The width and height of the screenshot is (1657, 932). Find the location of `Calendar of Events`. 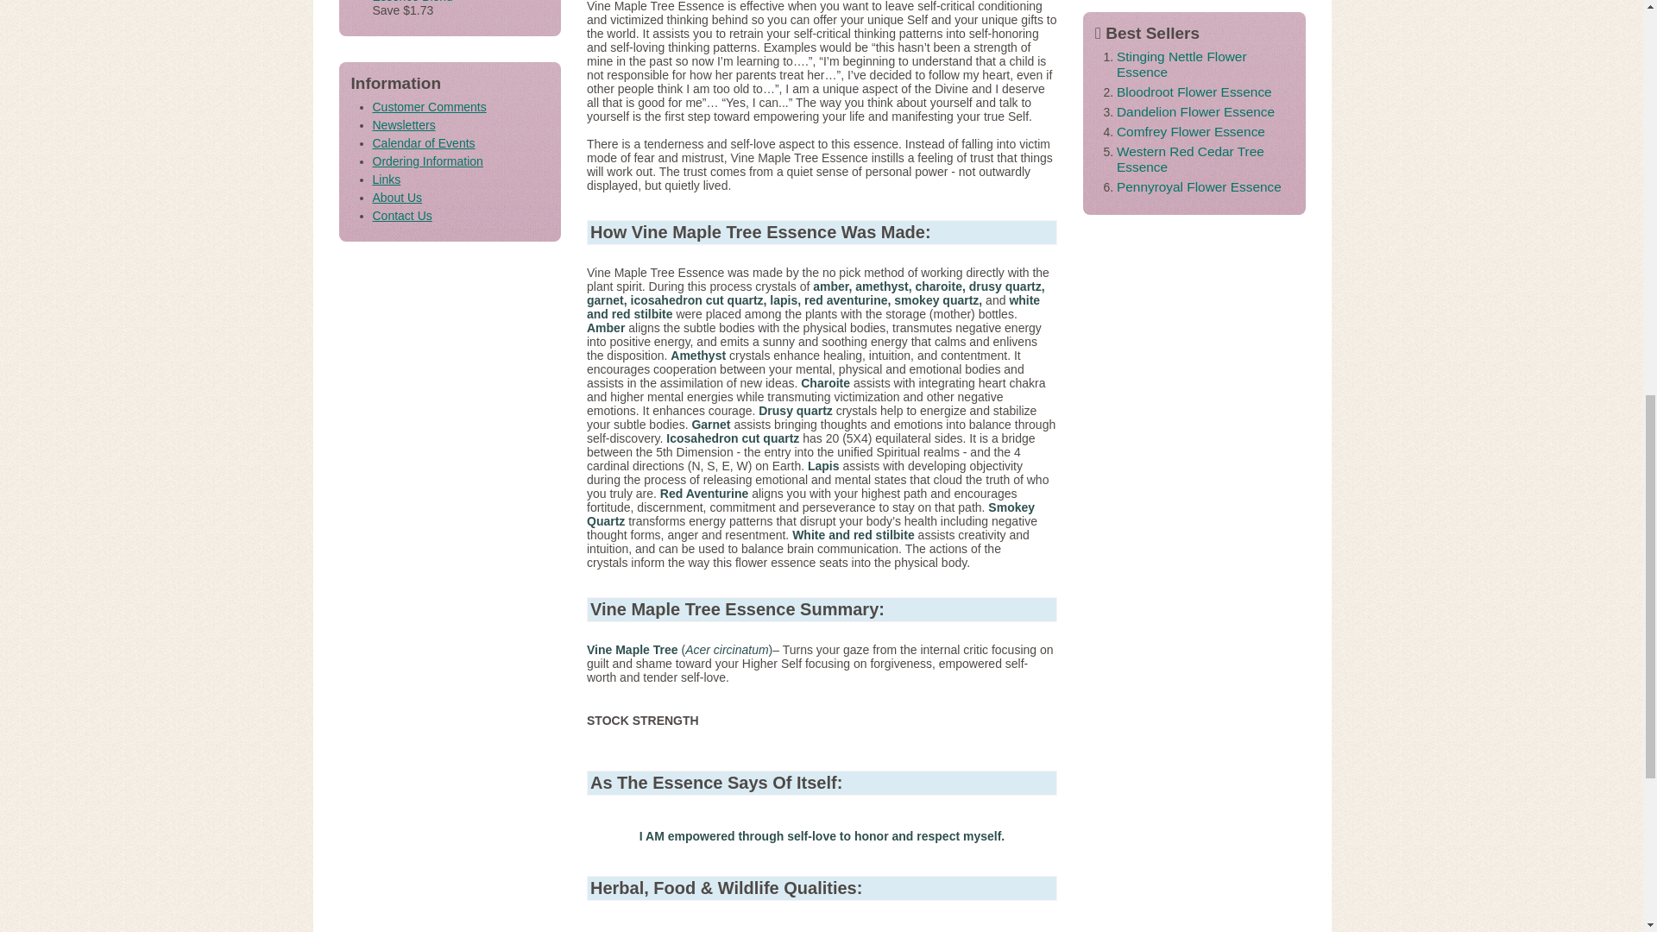

Calendar of Events is located at coordinates (425, 142).